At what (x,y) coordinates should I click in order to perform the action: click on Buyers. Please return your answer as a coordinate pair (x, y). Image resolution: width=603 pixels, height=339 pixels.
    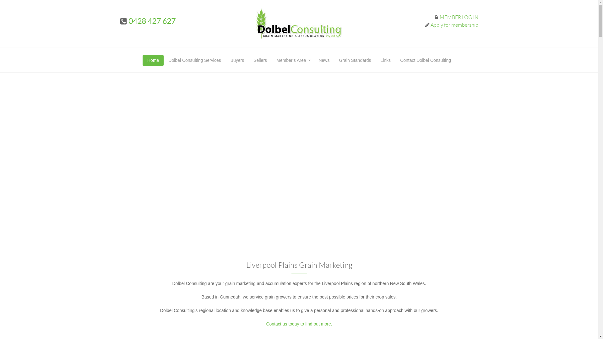
    Looking at the image, I should click on (237, 60).